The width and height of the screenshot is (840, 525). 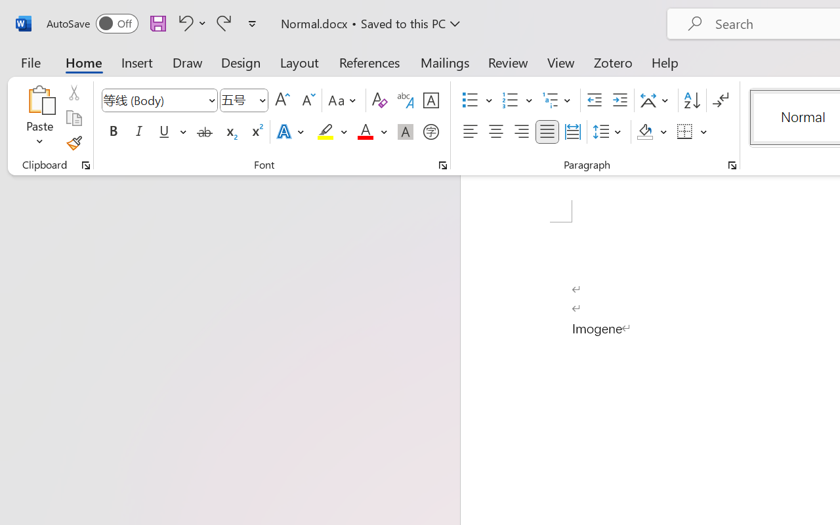 What do you see at coordinates (644, 132) in the screenshot?
I see `Shading RGB(0, 0, 0)` at bounding box center [644, 132].